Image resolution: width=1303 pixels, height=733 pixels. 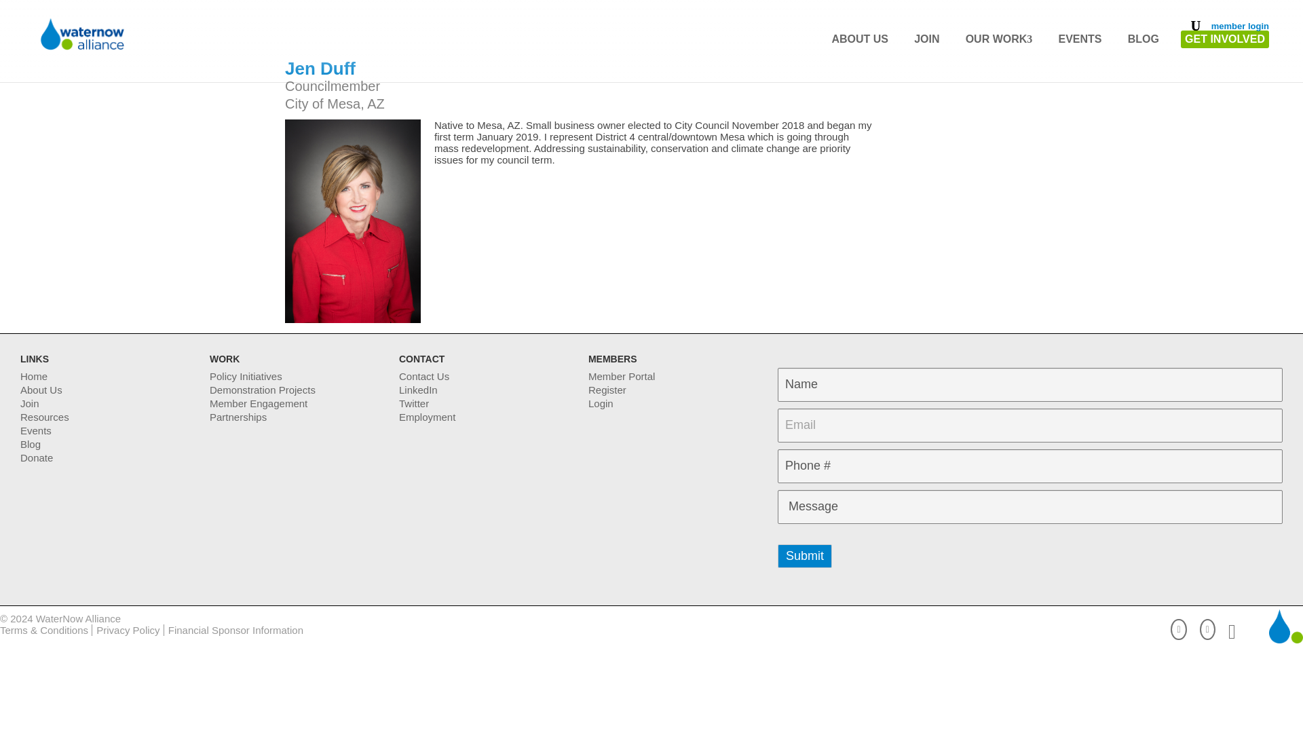 I want to click on Join, so click(x=30, y=403).